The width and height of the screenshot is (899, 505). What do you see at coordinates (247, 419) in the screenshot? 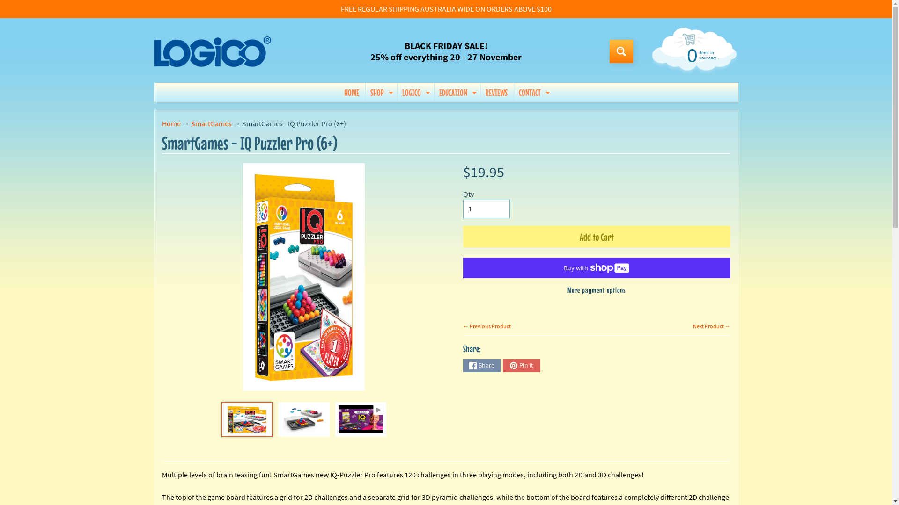
I see `SmartGames - IQ Puzzler Pro (6+)` at bounding box center [247, 419].